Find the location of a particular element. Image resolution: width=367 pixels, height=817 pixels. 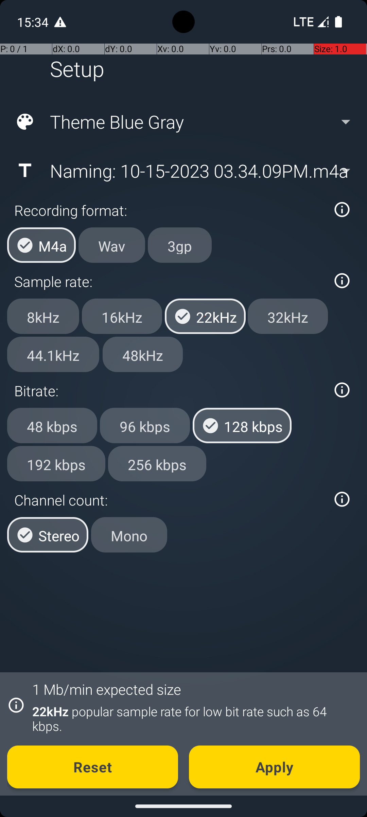

Stereo is located at coordinates (48, 535).